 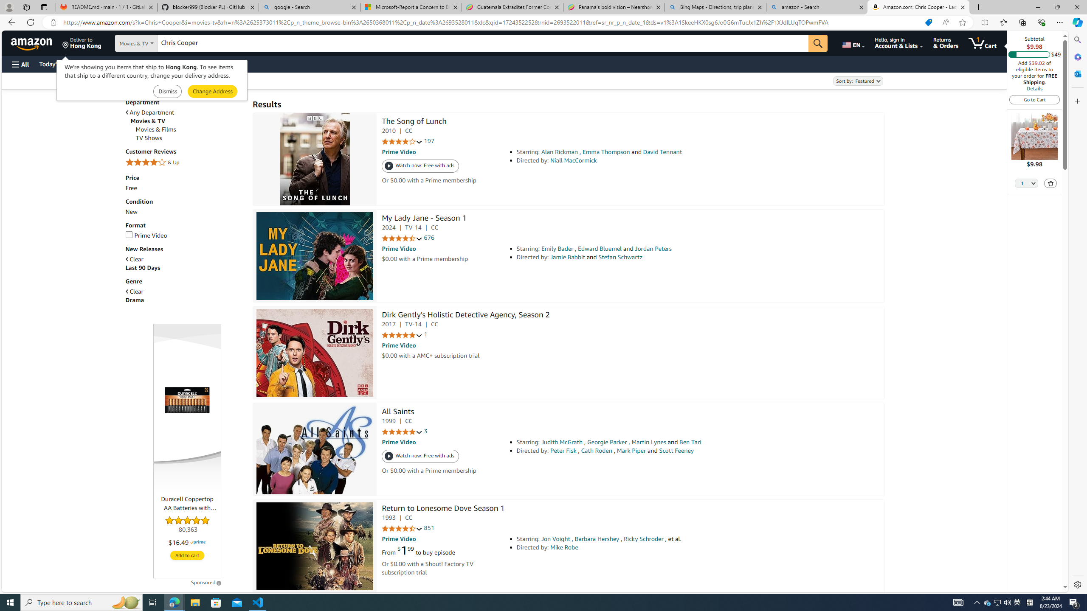 I want to click on Peter Fisk, so click(x=563, y=451).